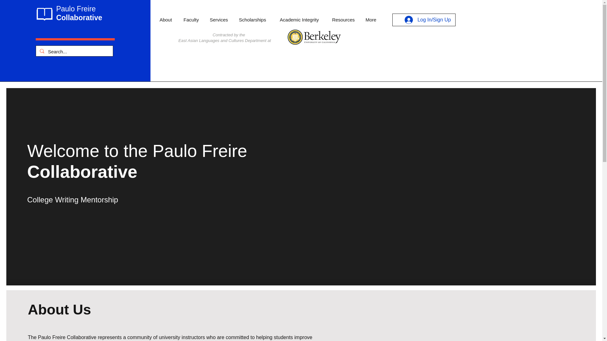  I want to click on About, so click(166, 20).